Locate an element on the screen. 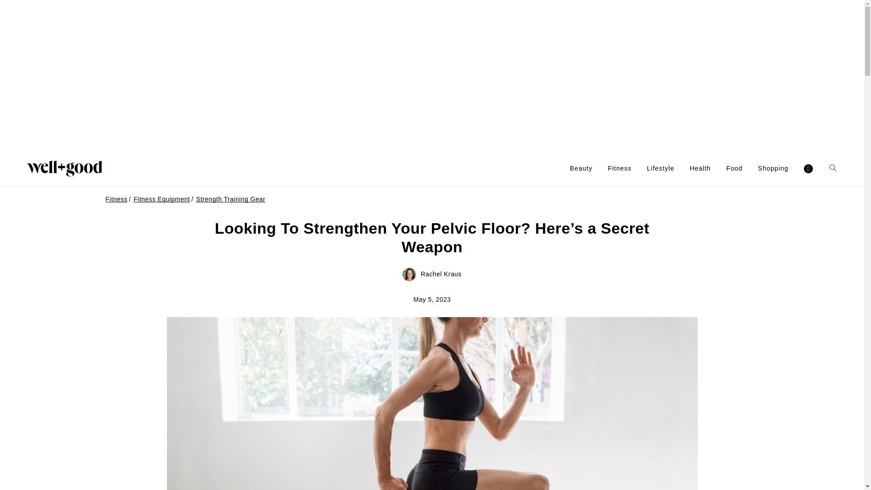 Image resolution: width=871 pixels, height=490 pixels. Lifestyle is located at coordinates (661, 168).